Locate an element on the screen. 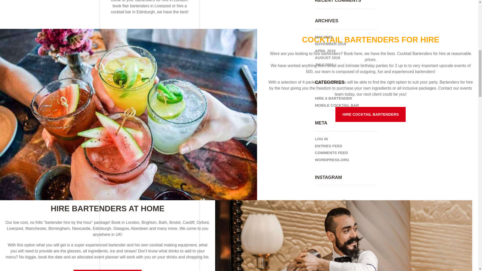  NOVEMBER 2019 is located at coordinates (330, 44).